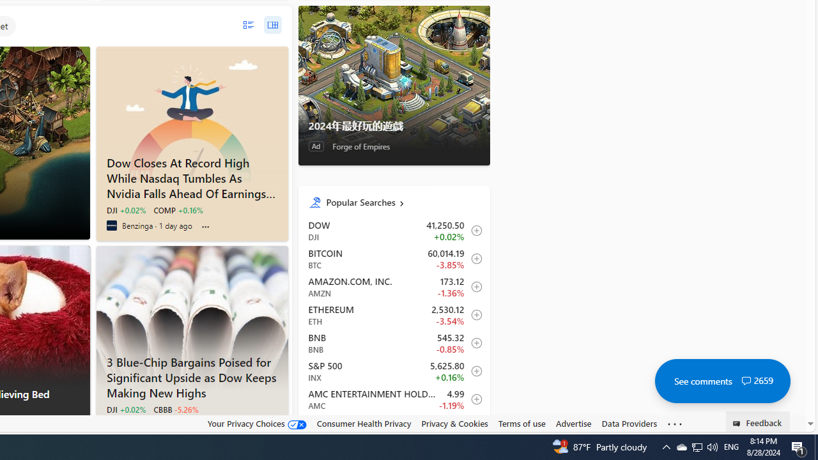  What do you see at coordinates (394, 427) in the screenshot?
I see `ADA Cardano decrease 0.36 -0.00 -1.26% itemundefined` at bounding box center [394, 427].